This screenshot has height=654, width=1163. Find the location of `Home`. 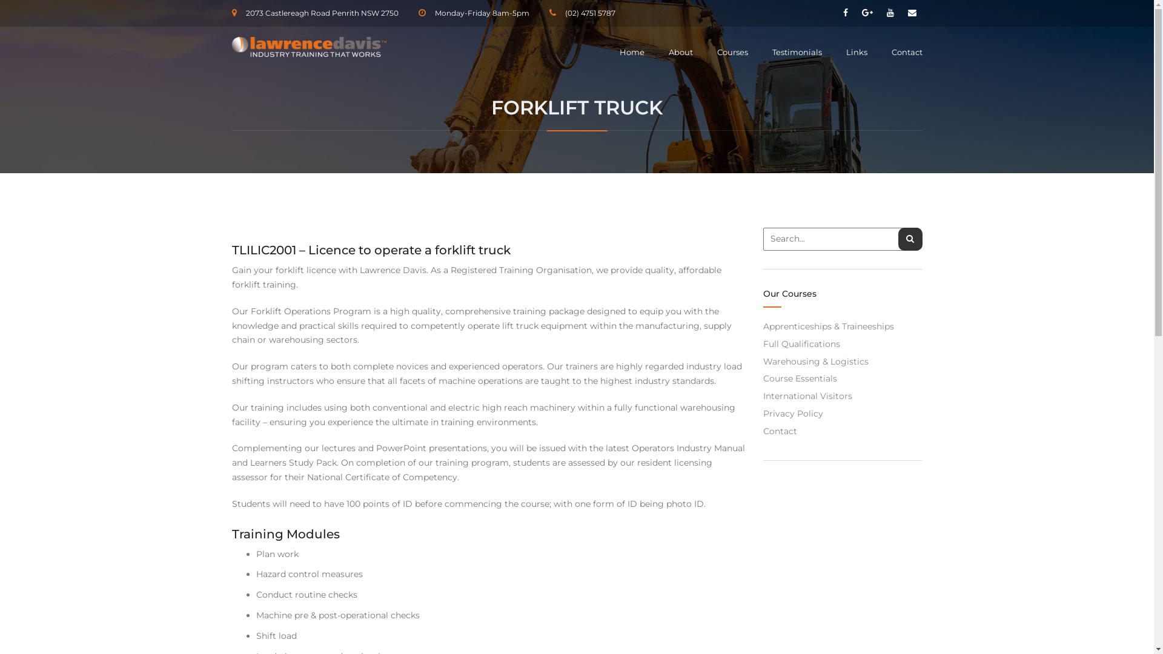

Home is located at coordinates (631, 53).